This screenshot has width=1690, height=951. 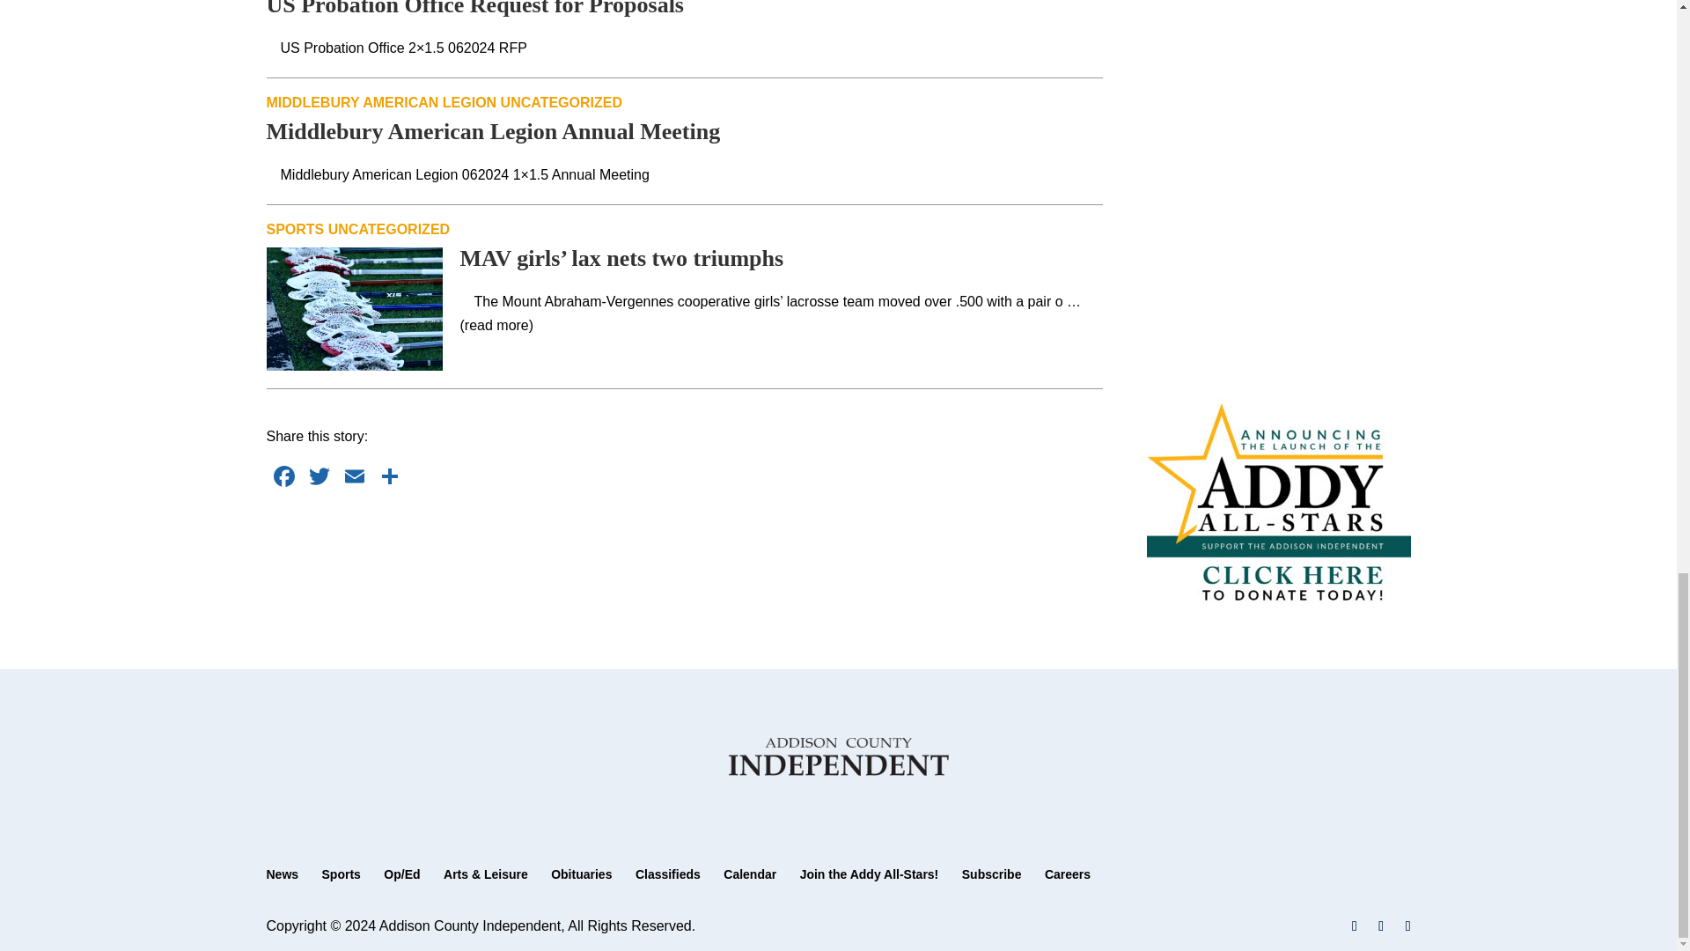 What do you see at coordinates (354, 477) in the screenshot?
I see `Email` at bounding box center [354, 477].